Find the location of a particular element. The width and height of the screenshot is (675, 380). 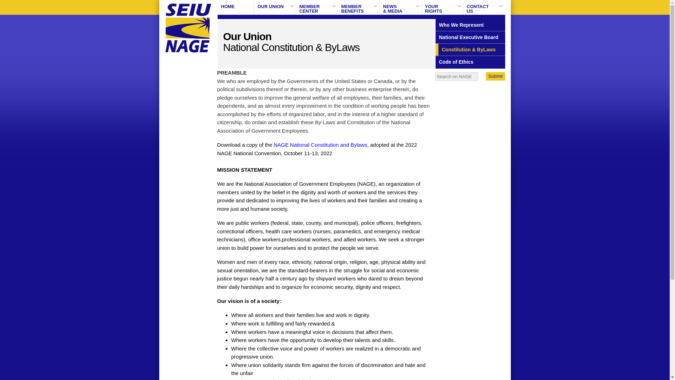

Submit is located at coordinates (274, 7).